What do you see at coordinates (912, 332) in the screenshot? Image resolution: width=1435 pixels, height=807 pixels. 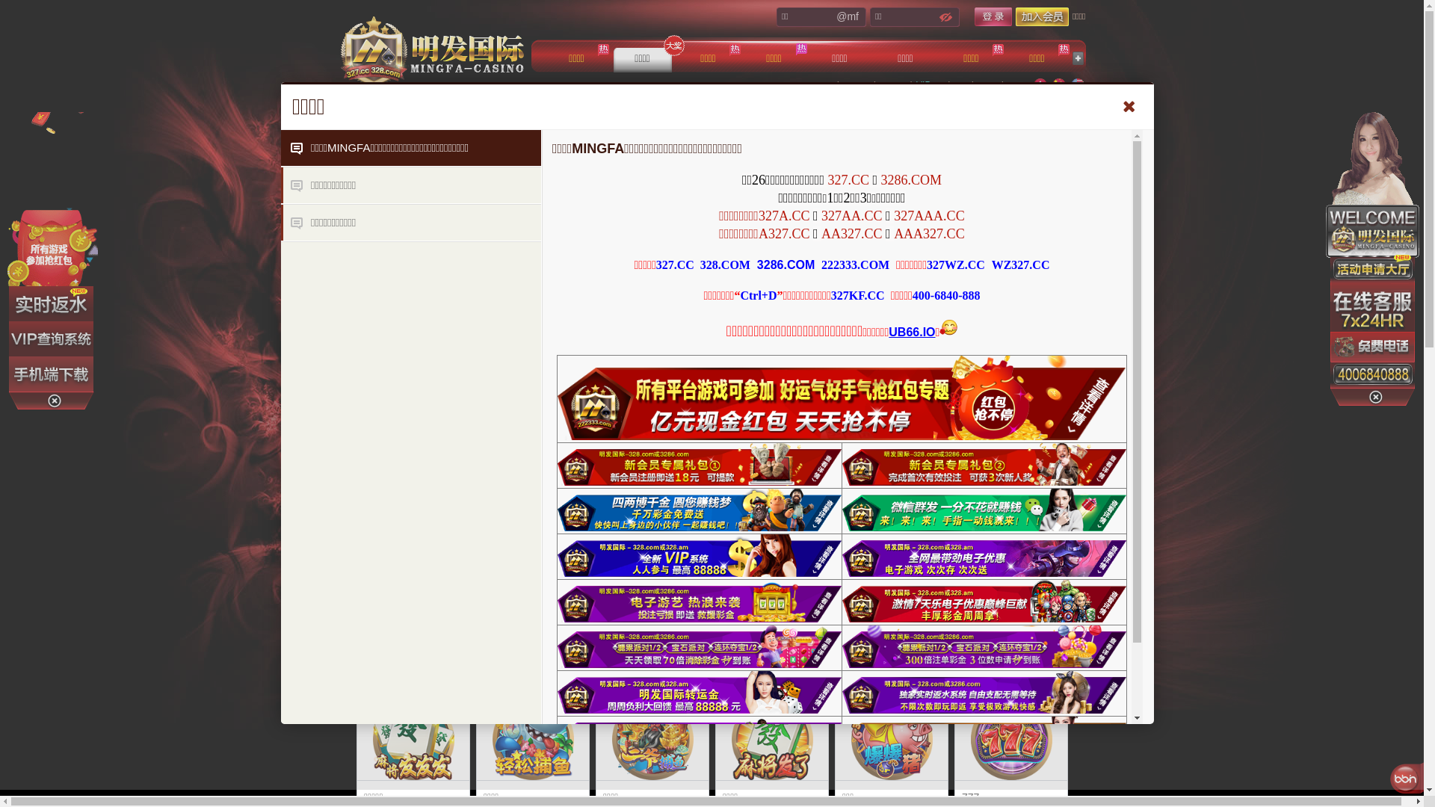 I see `UB66.IO` at bounding box center [912, 332].